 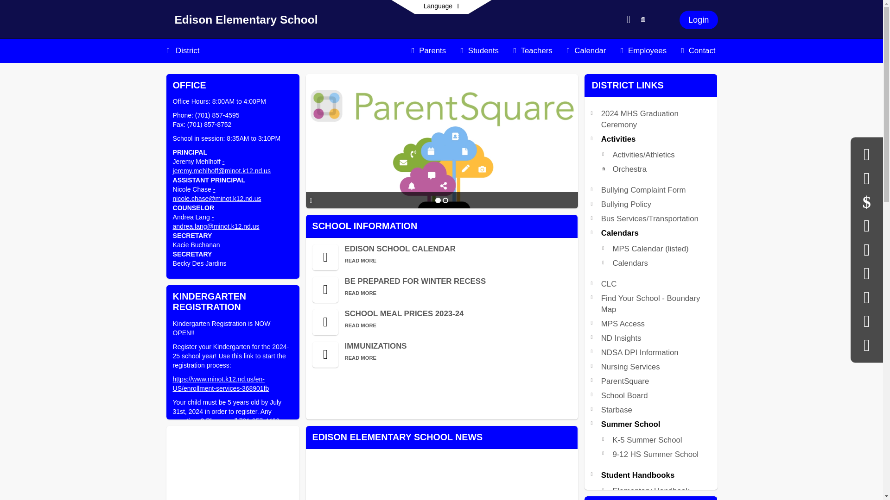 What do you see at coordinates (640, 119) in the screenshot?
I see `2024 MHS Graduation Ceremony` at bounding box center [640, 119].